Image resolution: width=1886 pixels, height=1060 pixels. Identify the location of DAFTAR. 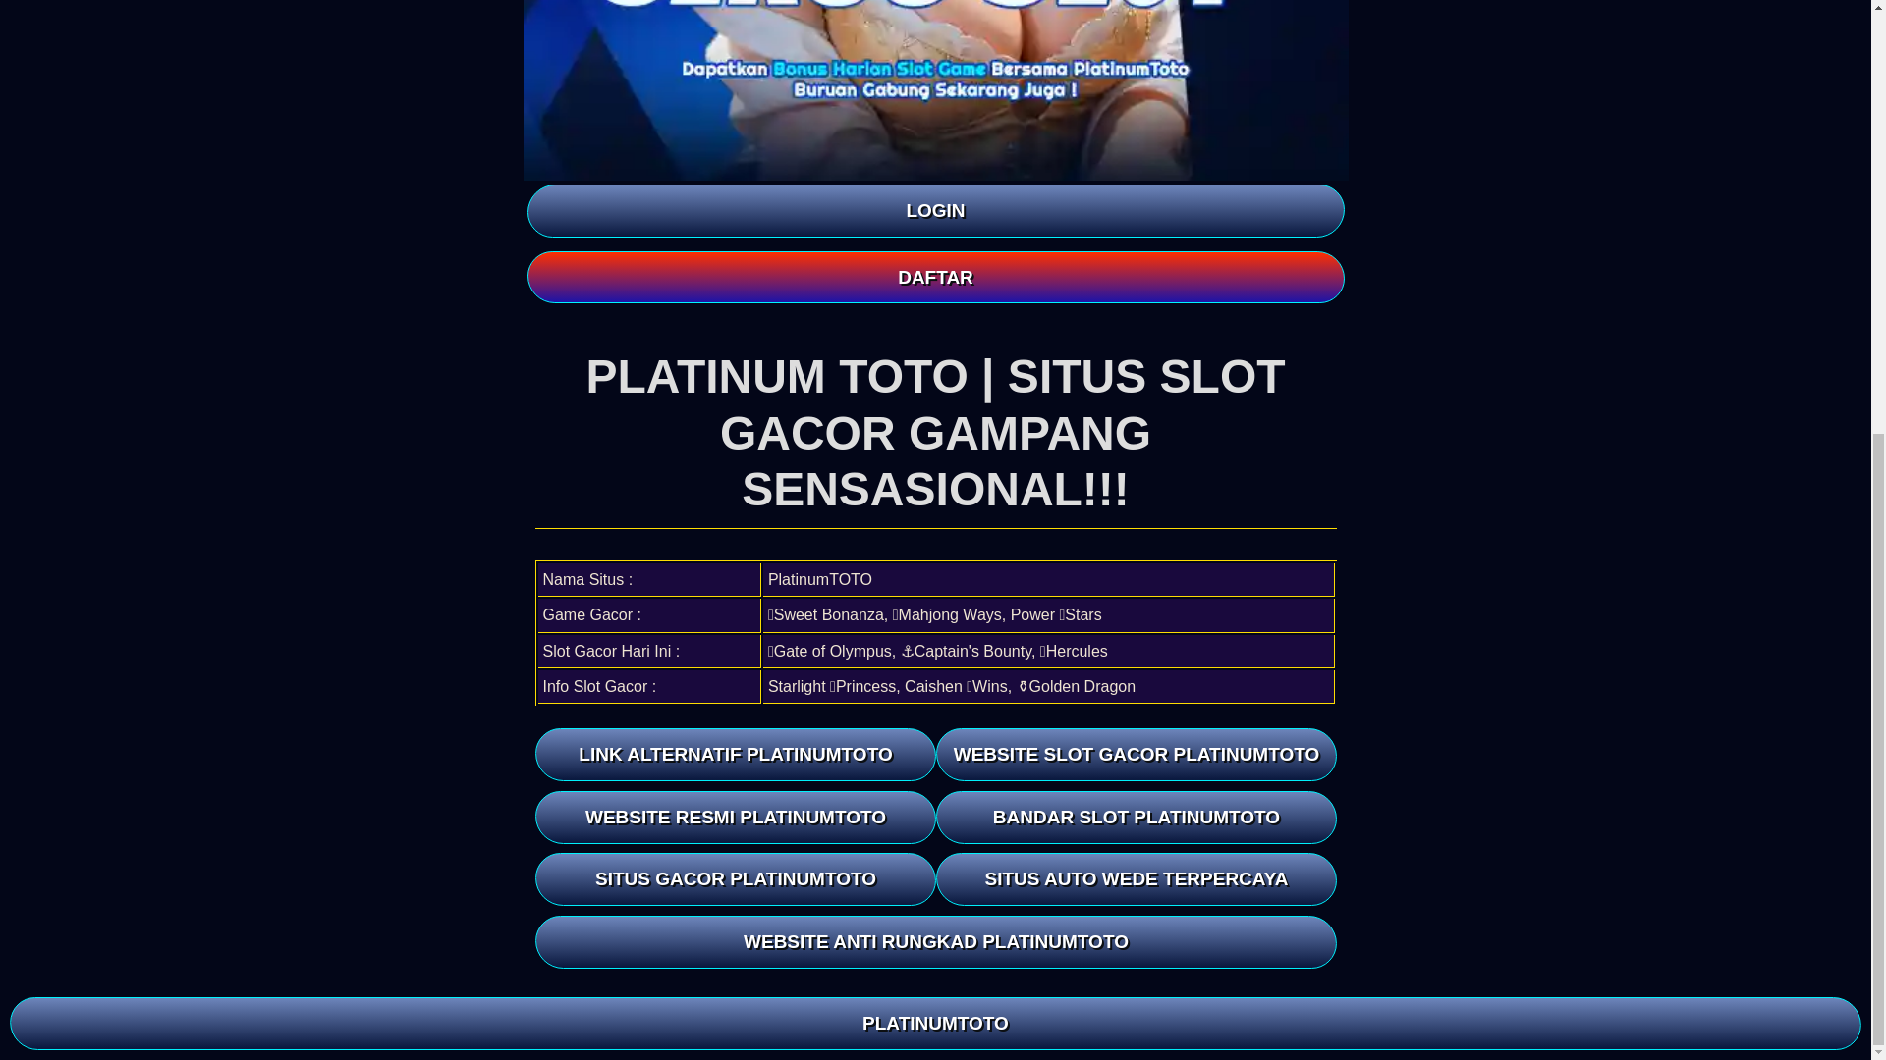
(934, 277).